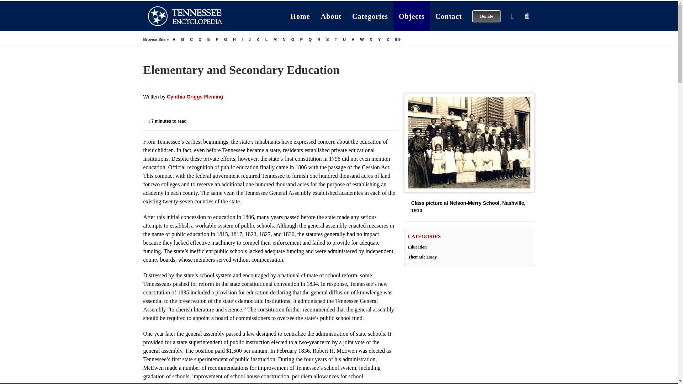  I want to click on Elementary And Secondary Education, so click(469, 143).